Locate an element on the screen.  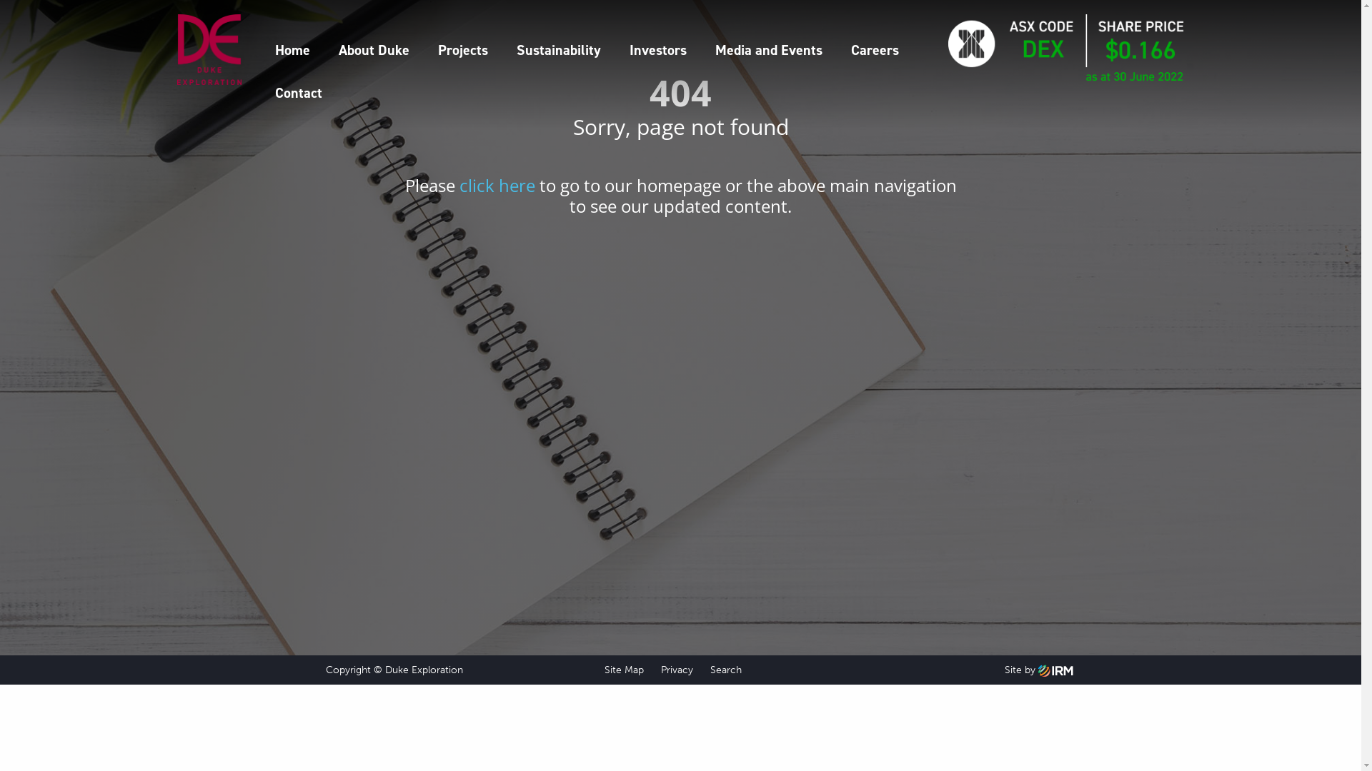
Sustainability is located at coordinates (559, 50).